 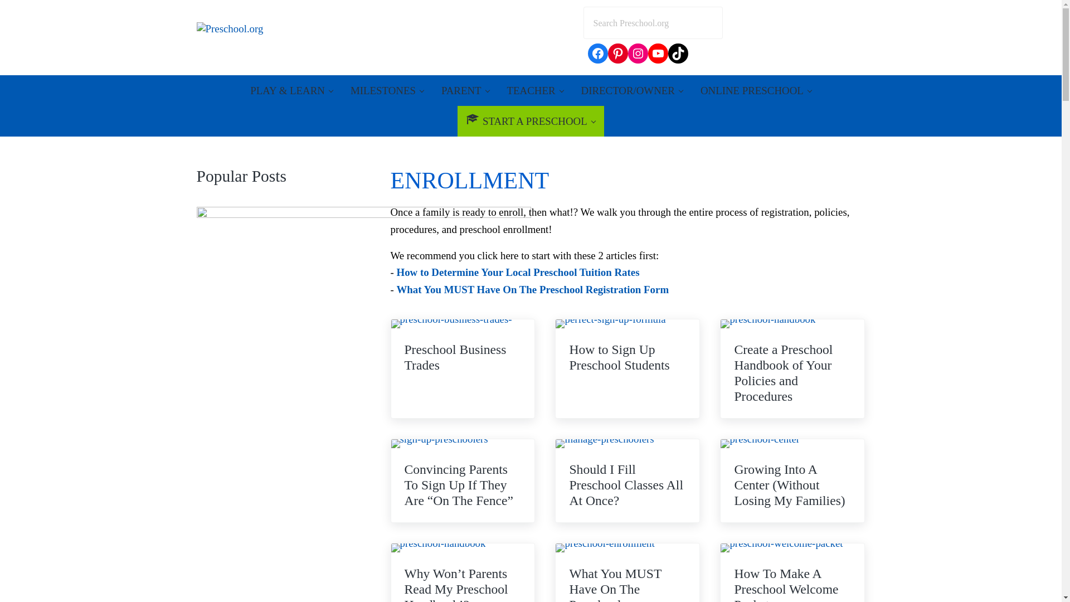 I want to click on Pinterest, so click(x=617, y=54).